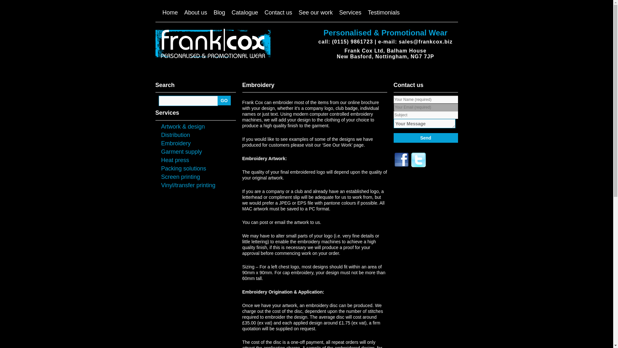 This screenshot has height=348, width=618. I want to click on Packing solutions, so click(183, 169).